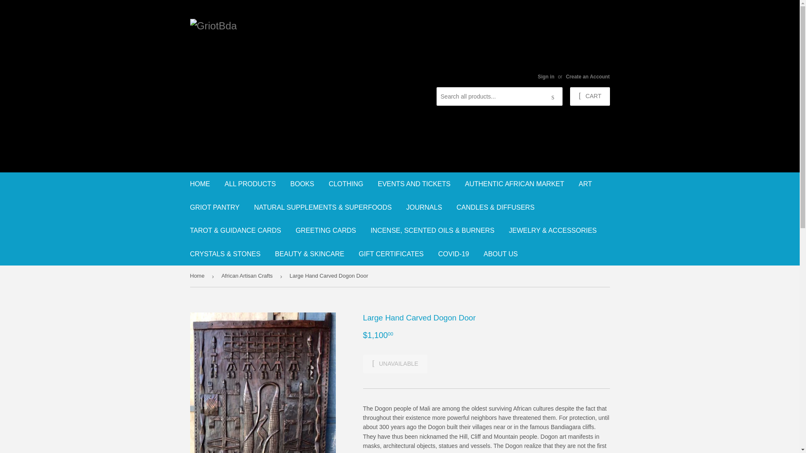 This screenshot has height=453, width=806. What do you see at coordinates (302, 184) in the screenshot?
I see `BOOKS` at bounding box center [302, 184].